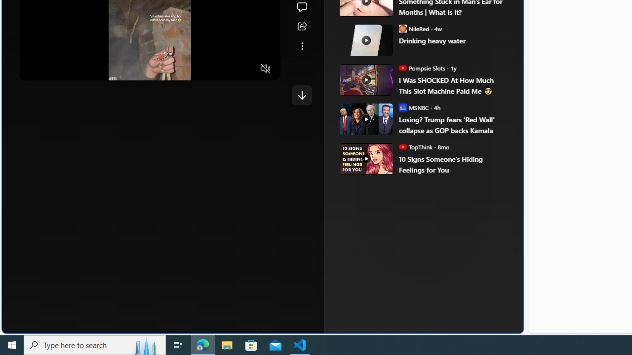 This screenshot has height=355, width=632. I want to click on Fullscreen, so click(247, 69).